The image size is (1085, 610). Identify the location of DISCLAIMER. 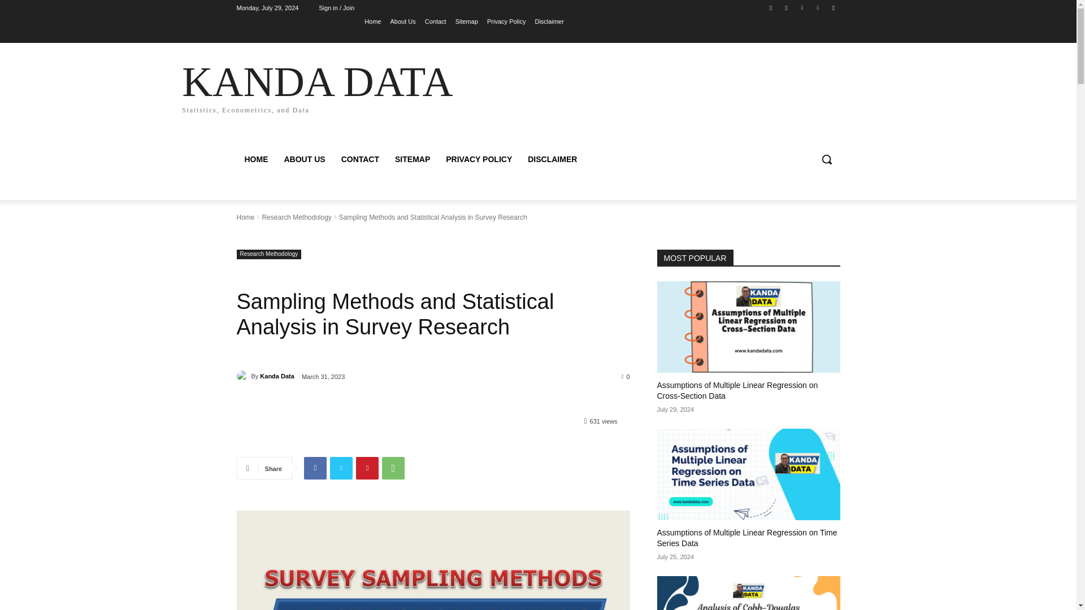
(552, 159).